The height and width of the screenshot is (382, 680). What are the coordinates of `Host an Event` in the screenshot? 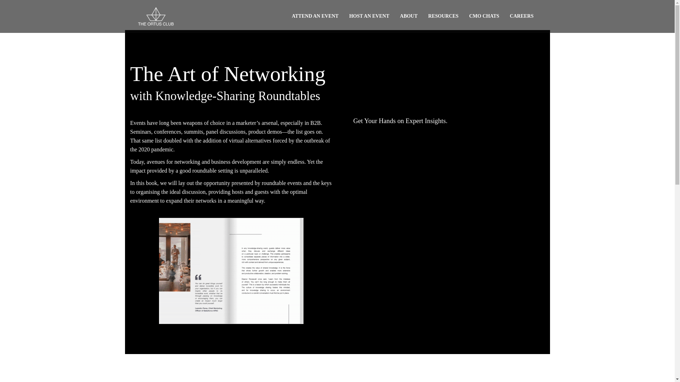 It's located at (369, 16).